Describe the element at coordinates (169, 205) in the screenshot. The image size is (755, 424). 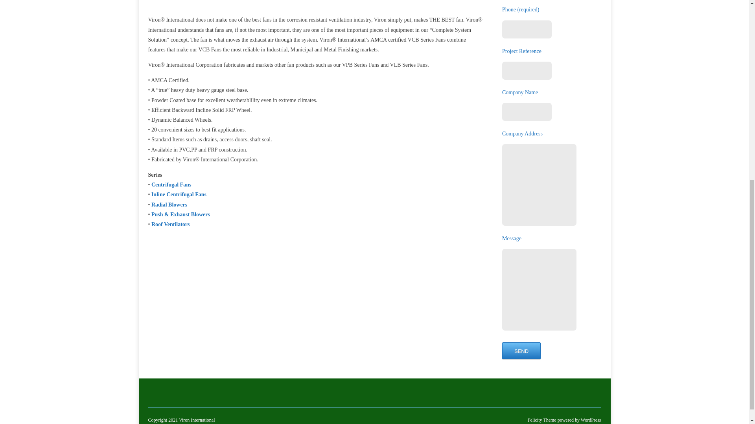
I see `Radial Blowers` at that location.